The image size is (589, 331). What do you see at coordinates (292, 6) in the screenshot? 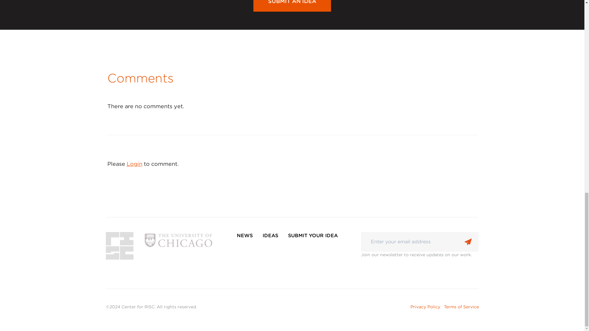
I see `SUBMIT AN IDEA` at bounding box center [292, 6].